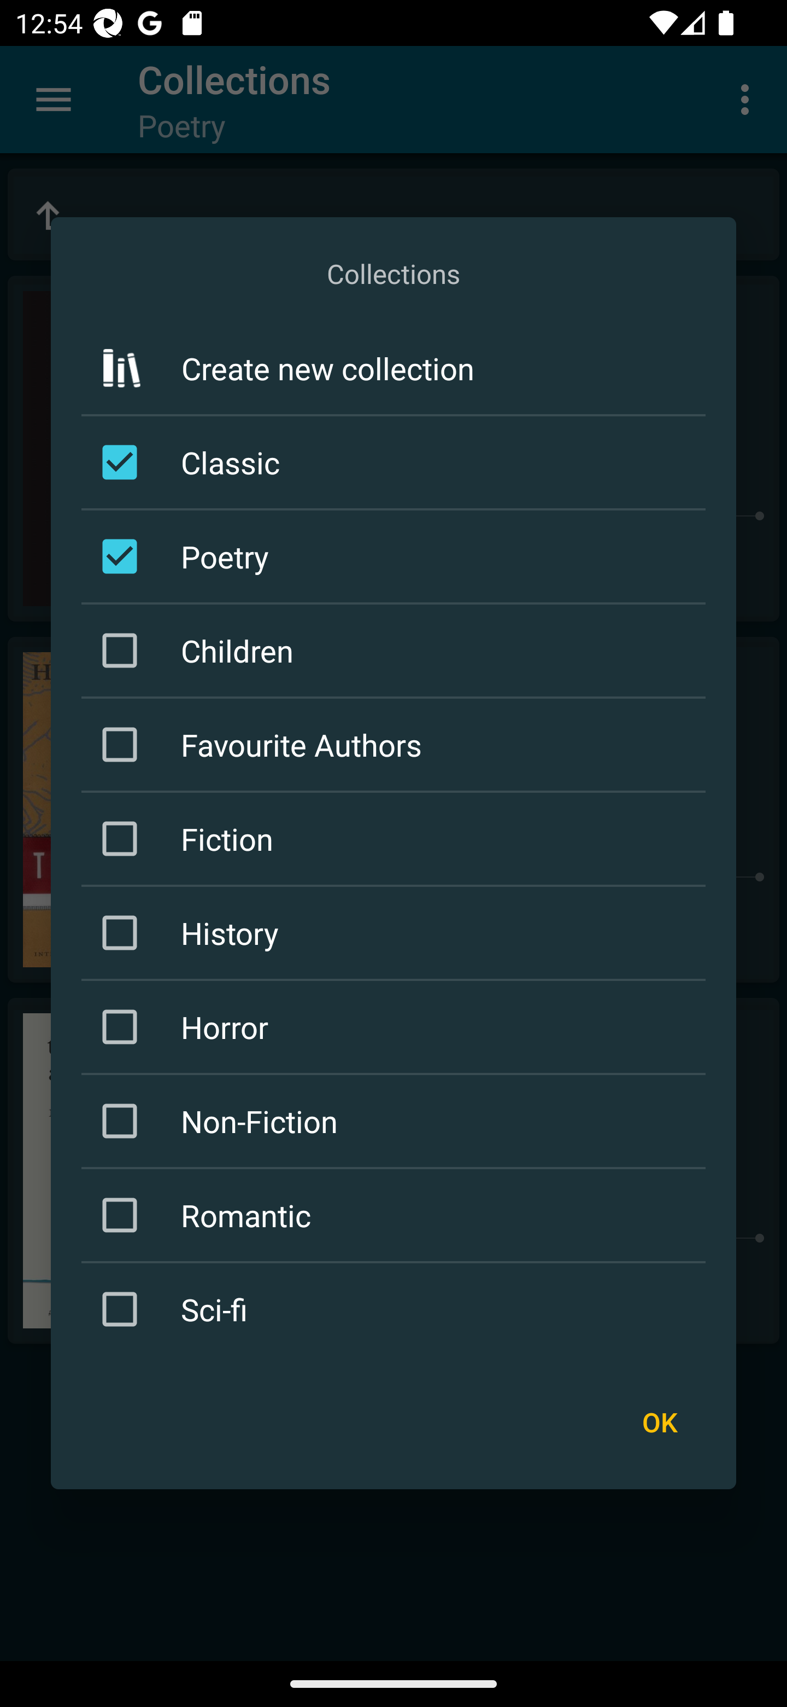 This screenshot has width=787, height=1707. I want to click on Create new collection, so click(393, 369).